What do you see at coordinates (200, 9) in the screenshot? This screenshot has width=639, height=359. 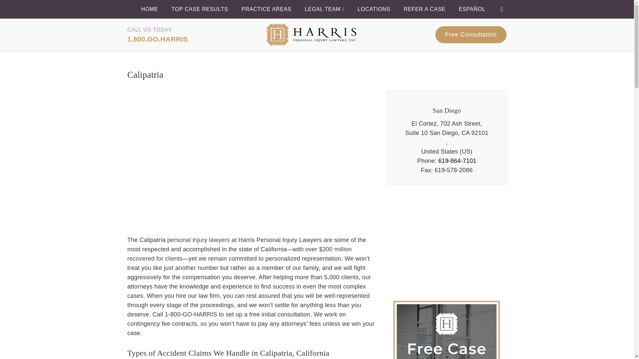 I see `TOP CASE RESULTS` at bounding box center [200, 9].